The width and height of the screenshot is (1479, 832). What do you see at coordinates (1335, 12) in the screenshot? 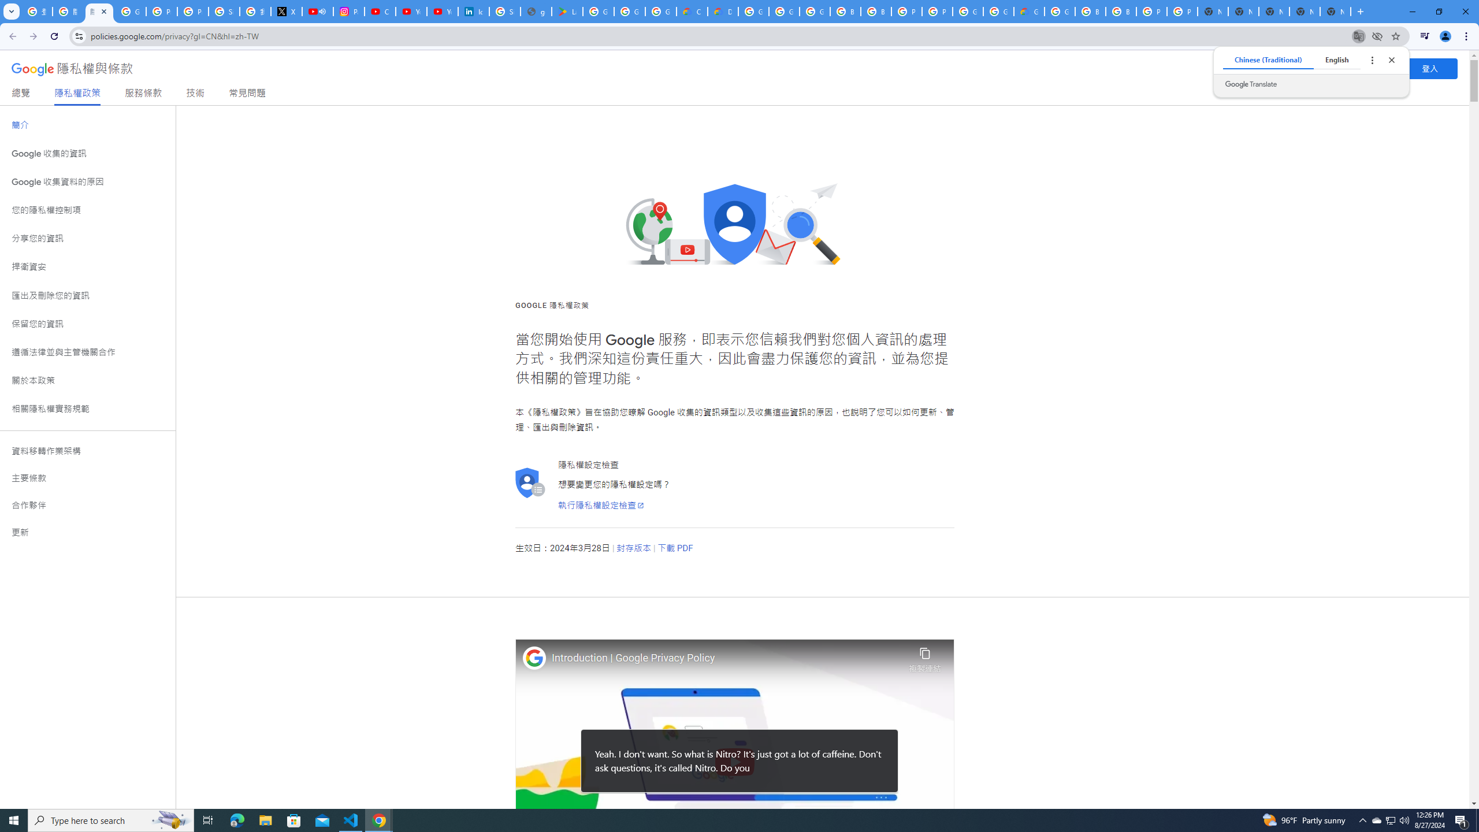
I see `New Tab` at bounding box center [1335, 12].